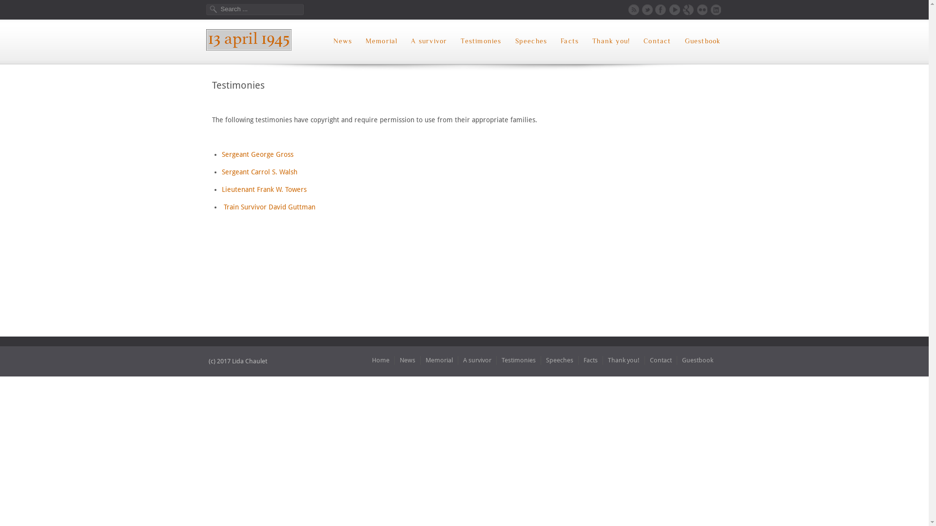 This screenshot has height=526, width=936. I want to click on Thank you!, so click(624, 360).